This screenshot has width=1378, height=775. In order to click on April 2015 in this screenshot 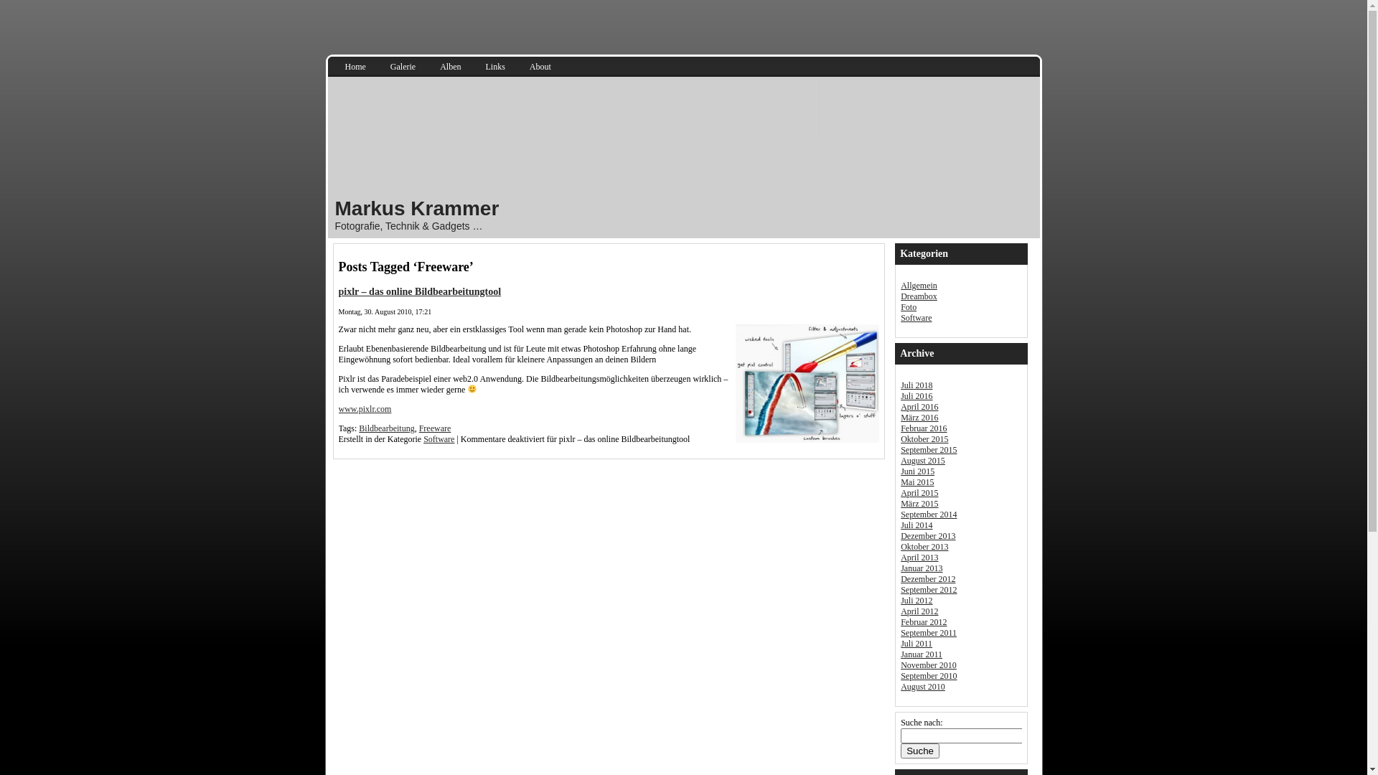, I will do `click(919, 493)`.